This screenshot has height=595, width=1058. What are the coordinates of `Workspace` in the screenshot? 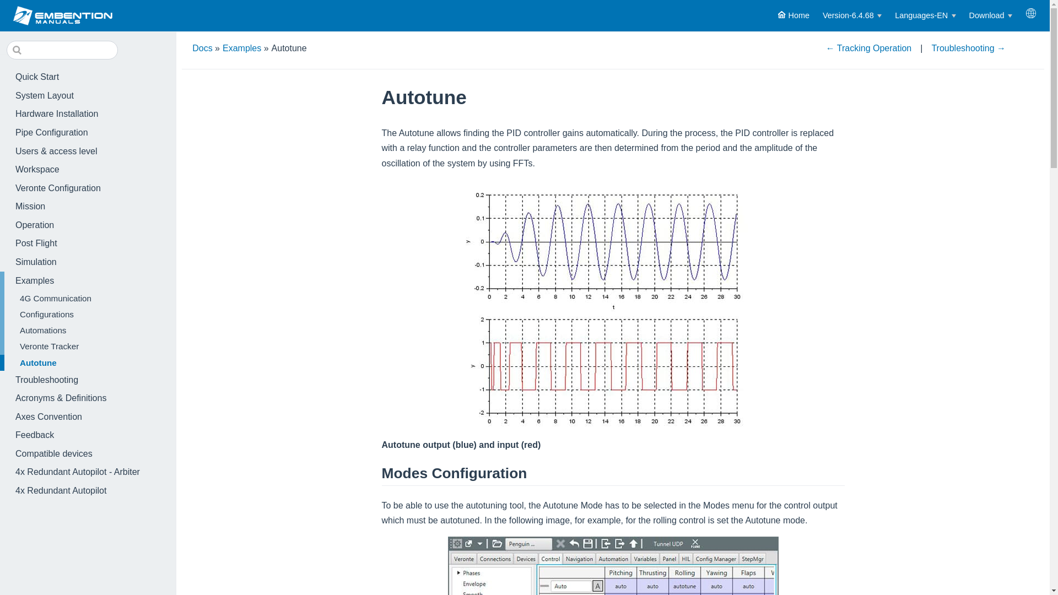 It's located at (88, 170).